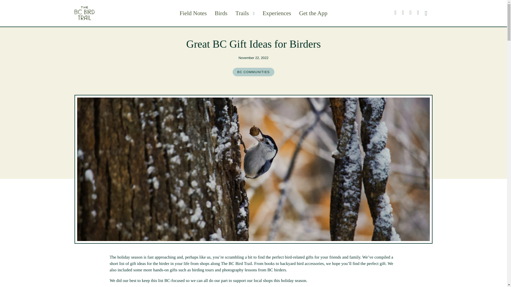  What do you see at coordinates (193, 13) in the screenshot?
I see `Field Notes` at bounding box center [193, 13].